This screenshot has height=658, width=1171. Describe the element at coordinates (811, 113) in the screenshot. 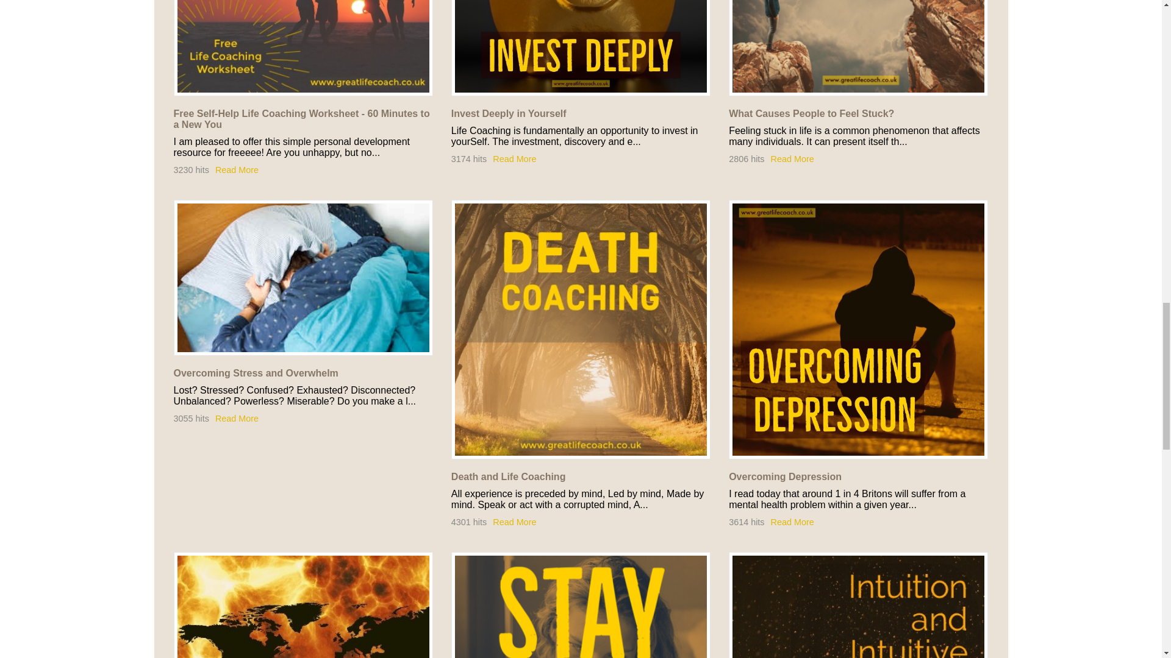

I see `What Causes People to Feel Stuck?` at that location.